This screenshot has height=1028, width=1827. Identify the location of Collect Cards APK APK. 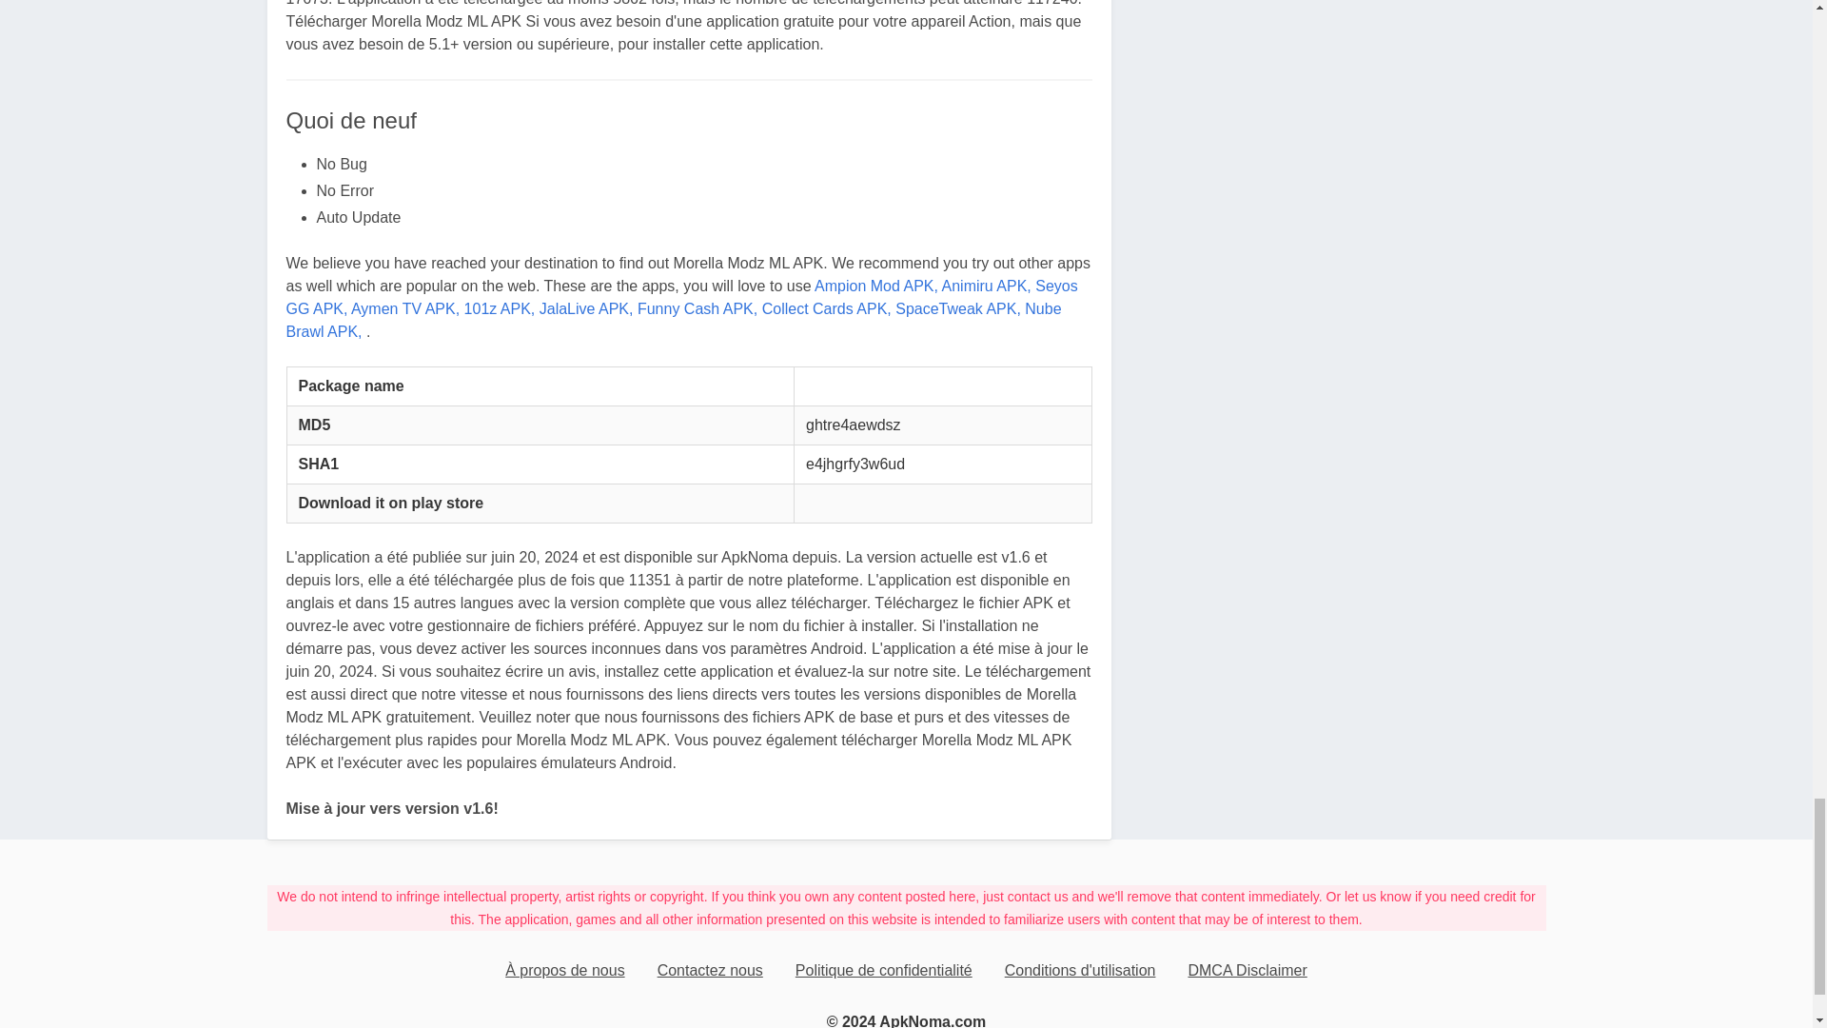
(826, 308).